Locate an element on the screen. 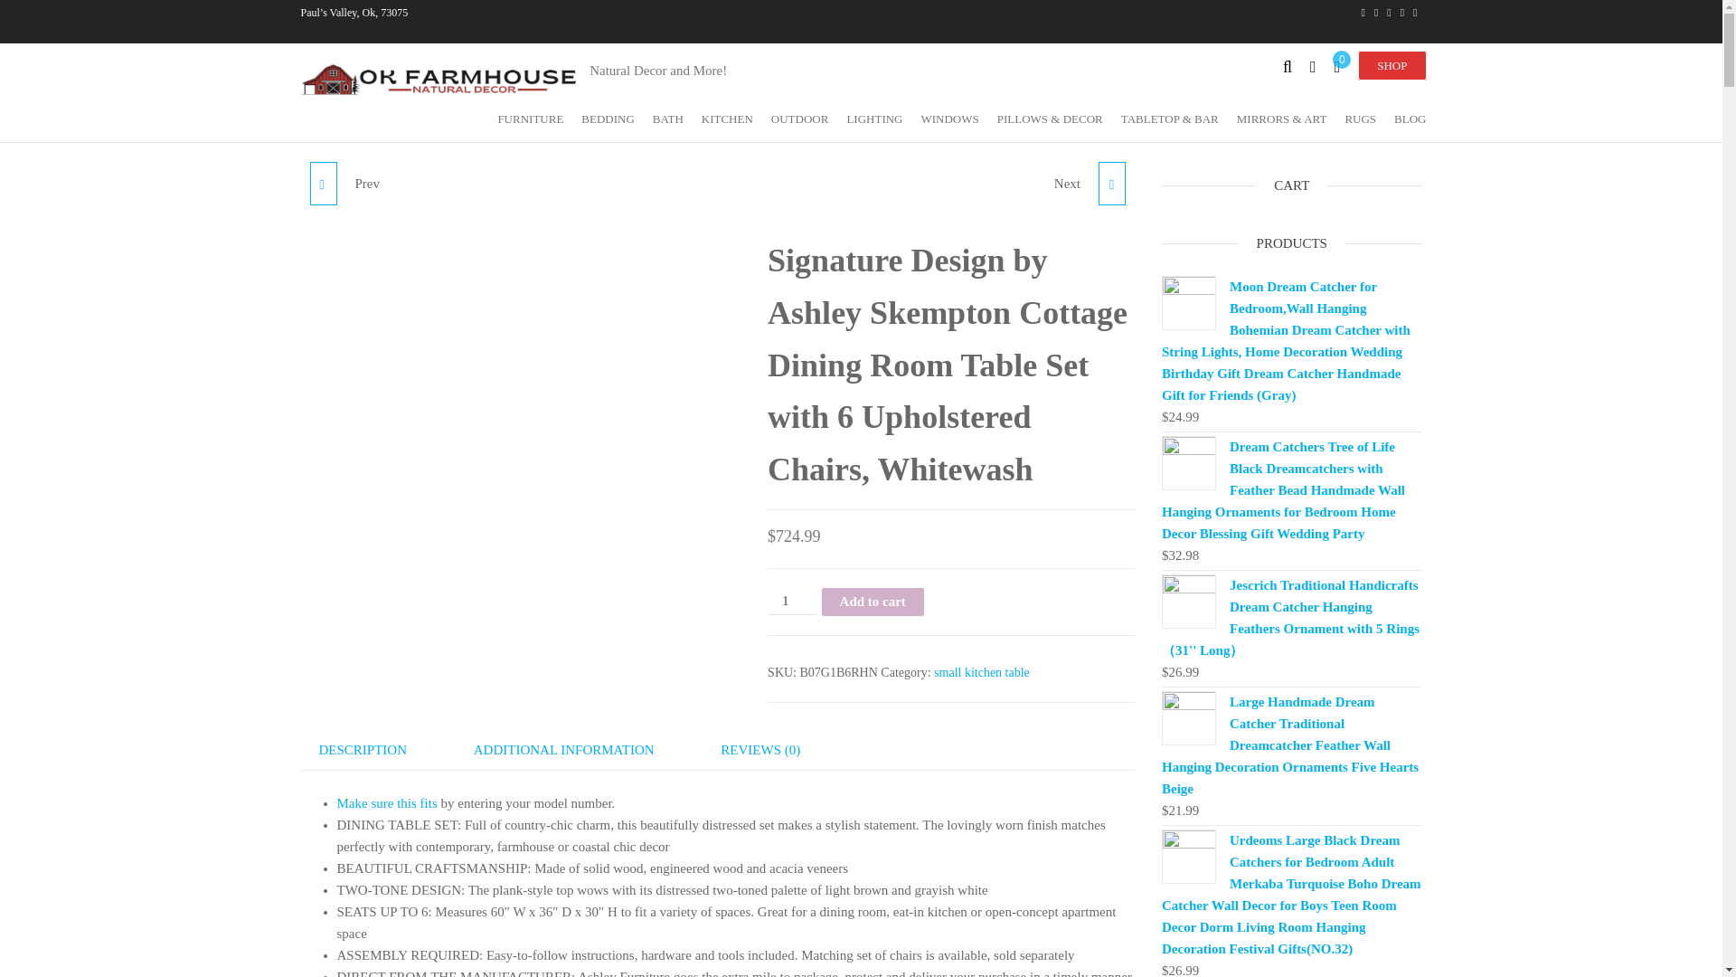  LIGHTING is located at coordinates (873, 119).